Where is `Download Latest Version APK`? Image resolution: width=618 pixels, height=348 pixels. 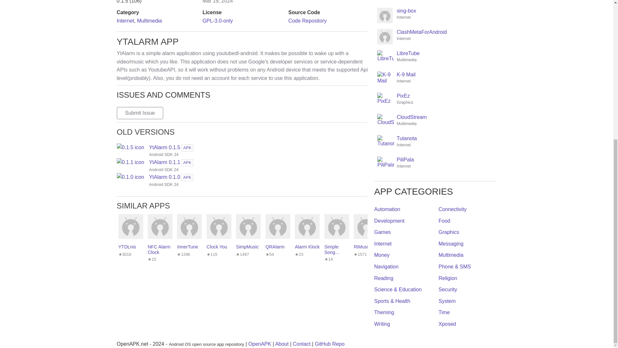
Download Latest Version APK is located at coordinates (242, 180).